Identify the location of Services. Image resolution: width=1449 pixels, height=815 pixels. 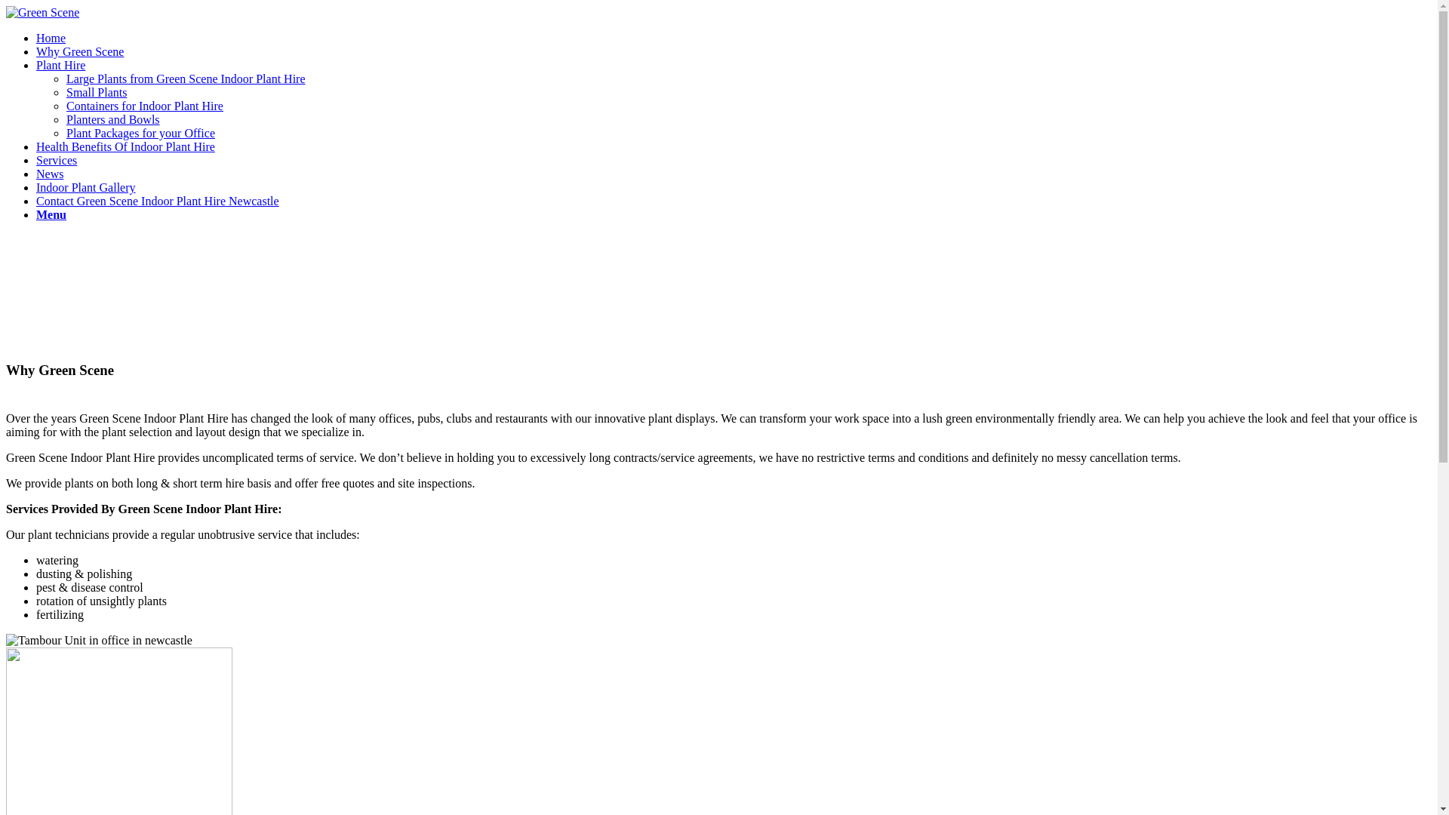
(57, 160).